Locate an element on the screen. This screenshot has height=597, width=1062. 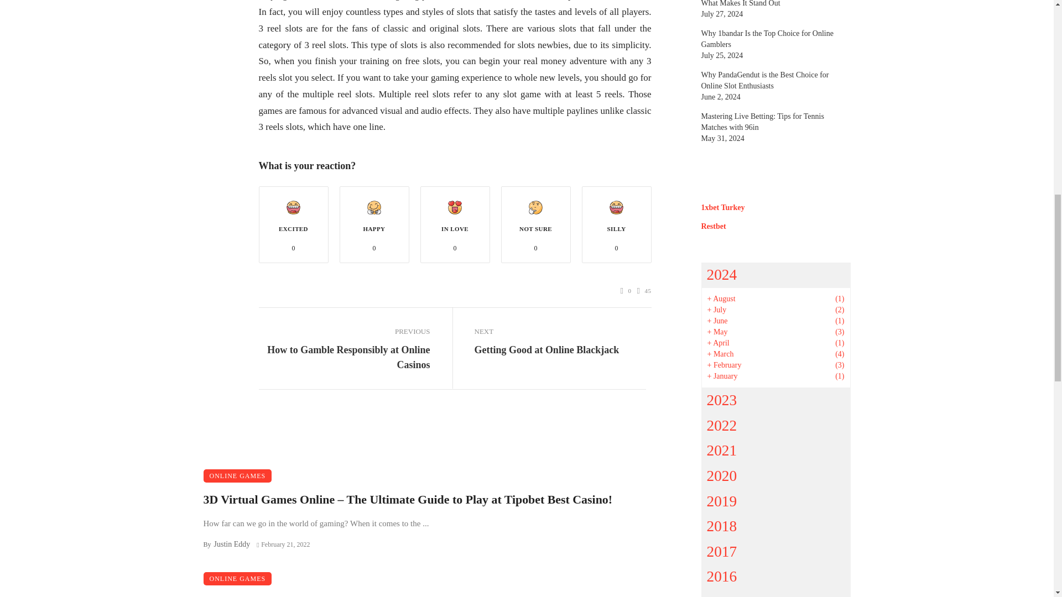
PREVIOUS is located at coordinates (344, 332).